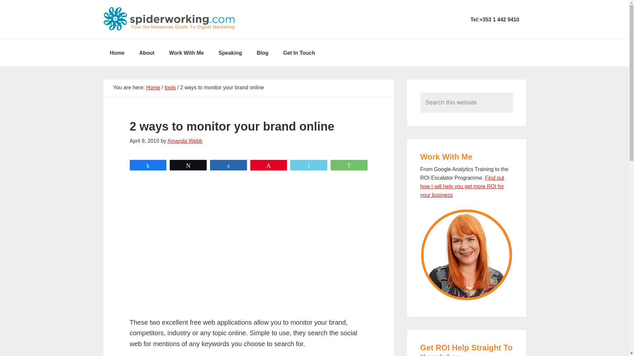 The height and width of the screenshot is (356, 634). What do you see at coordinates (185, 141) in the screenshot?
I see `Amanda Webb` at bounding box center [185, 141].